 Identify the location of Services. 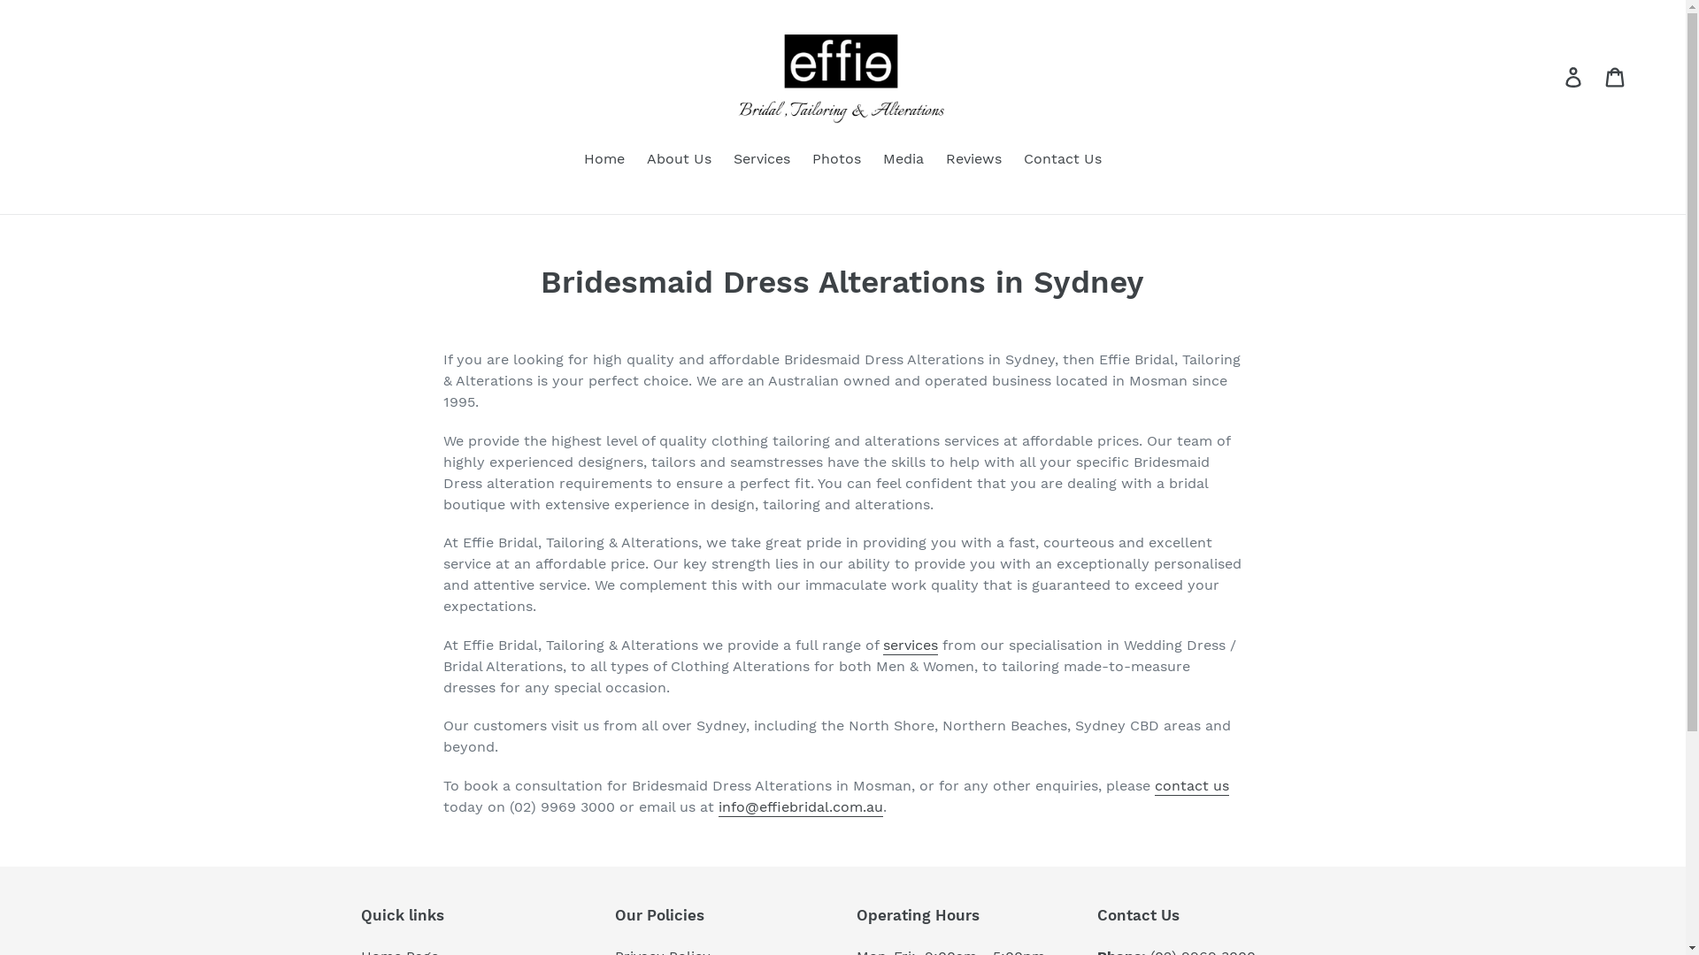
(762, 161).